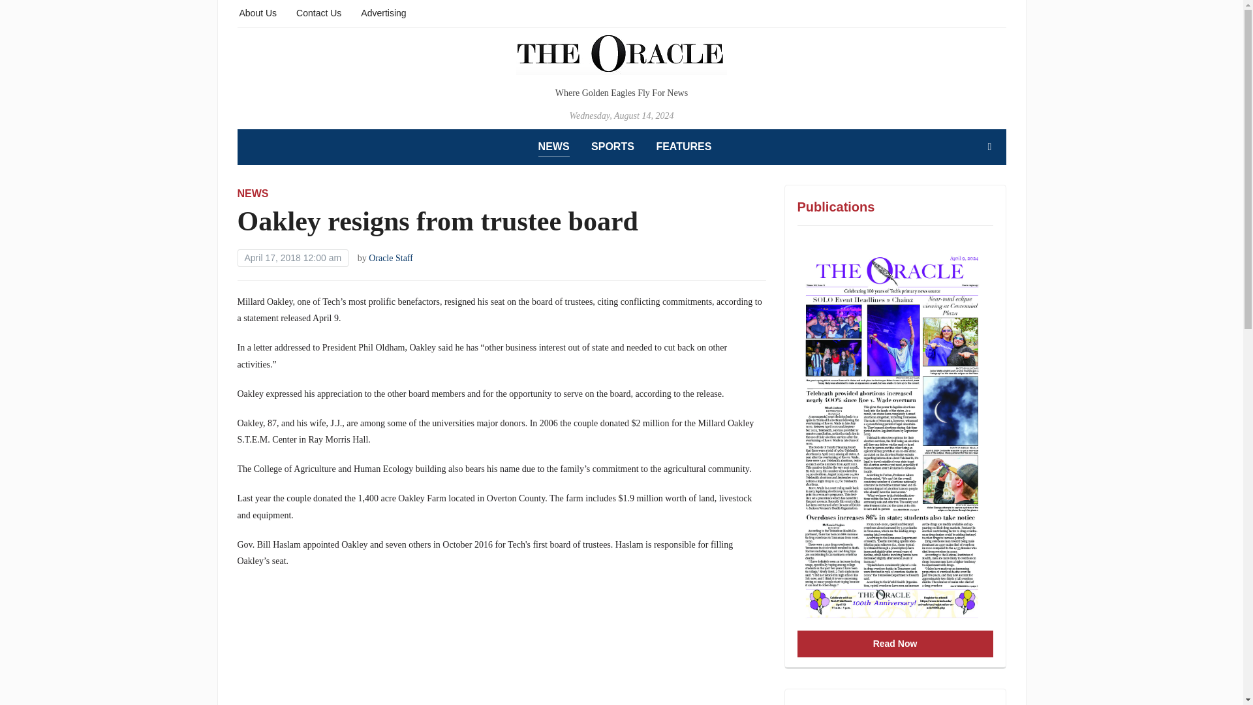  What do you see at coordinates (554, 147) in the screenshot?
I see `NEWS` at bounding box center [554, 147].